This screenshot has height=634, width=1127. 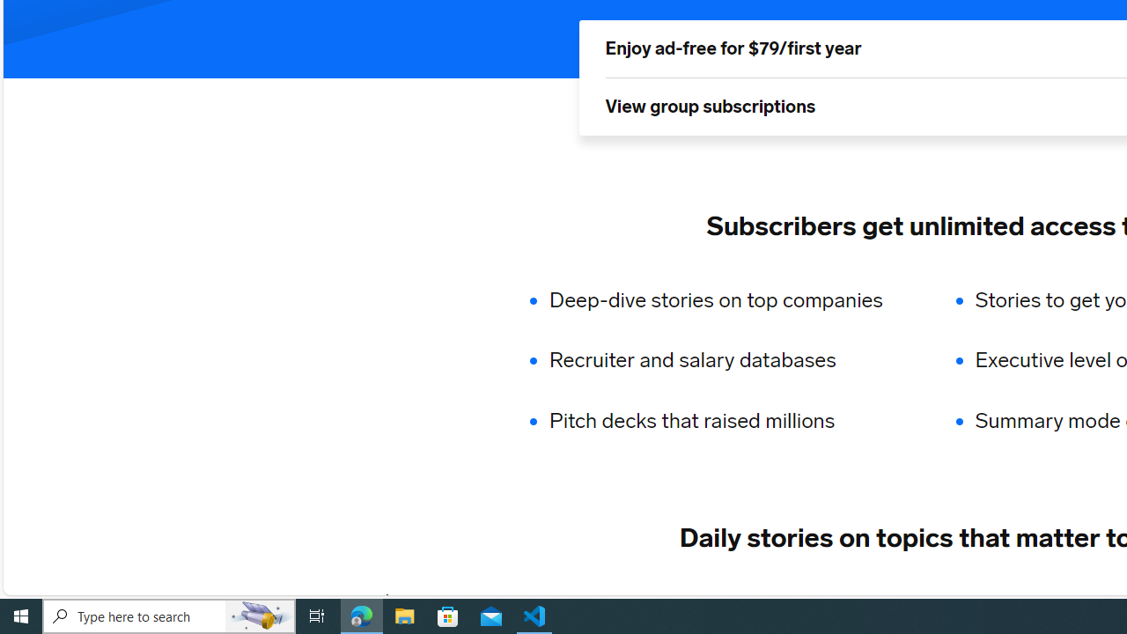 I want to click on Recruiter and salary databases, so click(x=727, y=361).